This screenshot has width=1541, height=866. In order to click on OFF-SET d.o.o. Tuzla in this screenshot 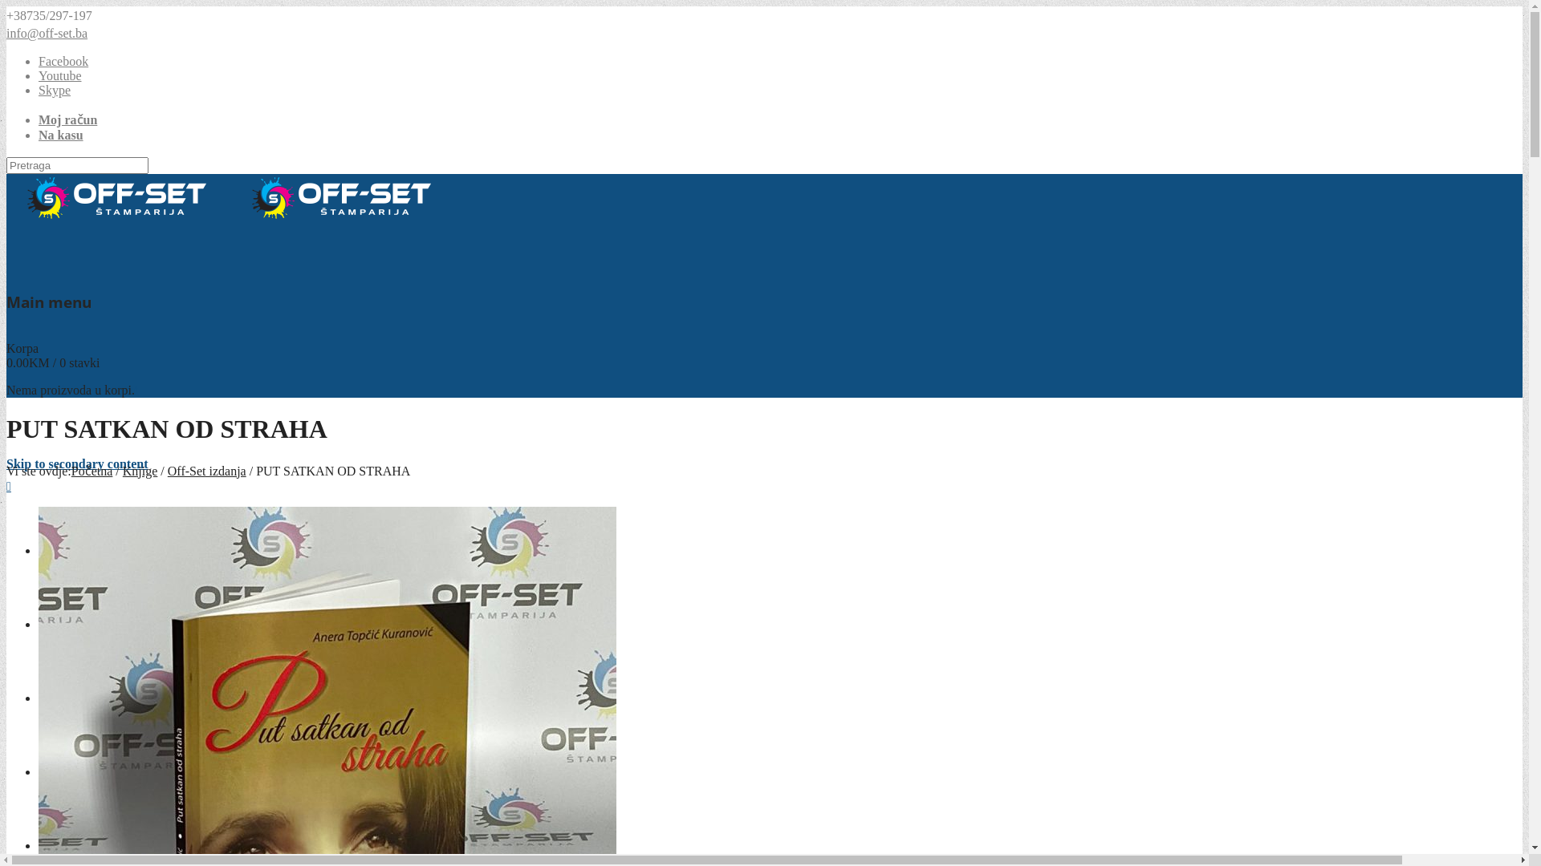, I will do `click(230, 218)`.